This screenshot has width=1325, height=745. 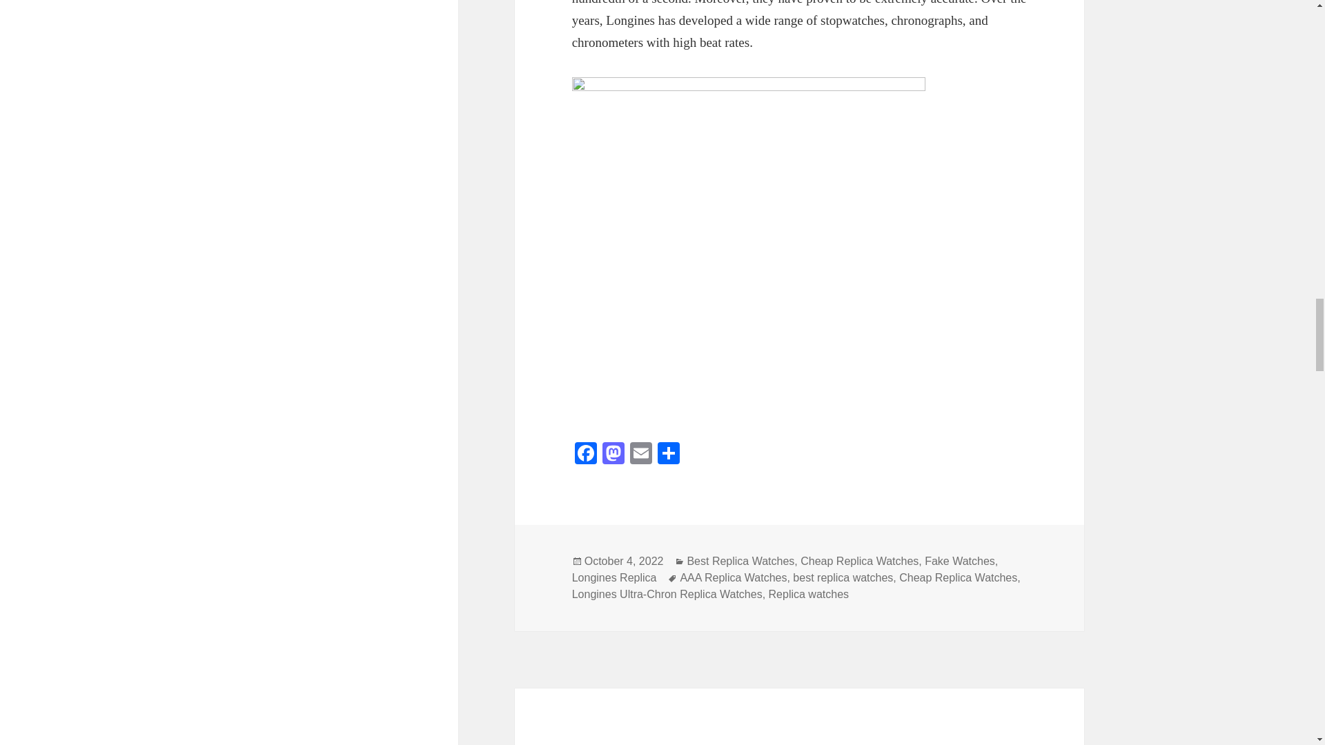 What do you see at coordinates (640, 455) in the screenshot?
I see `Email` at bounding box center [640, 455].